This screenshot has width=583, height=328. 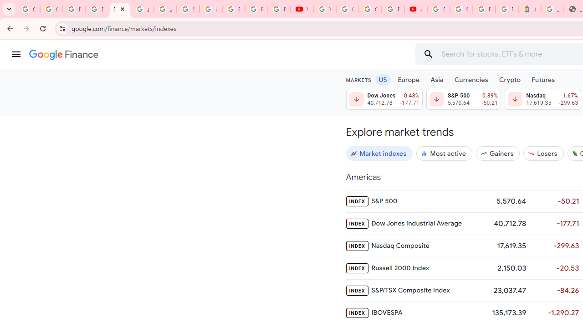 What do you see at coordinates (370, 9) in the screenshot?
I see `Create your Google Account` at bounding box center [370, 9].